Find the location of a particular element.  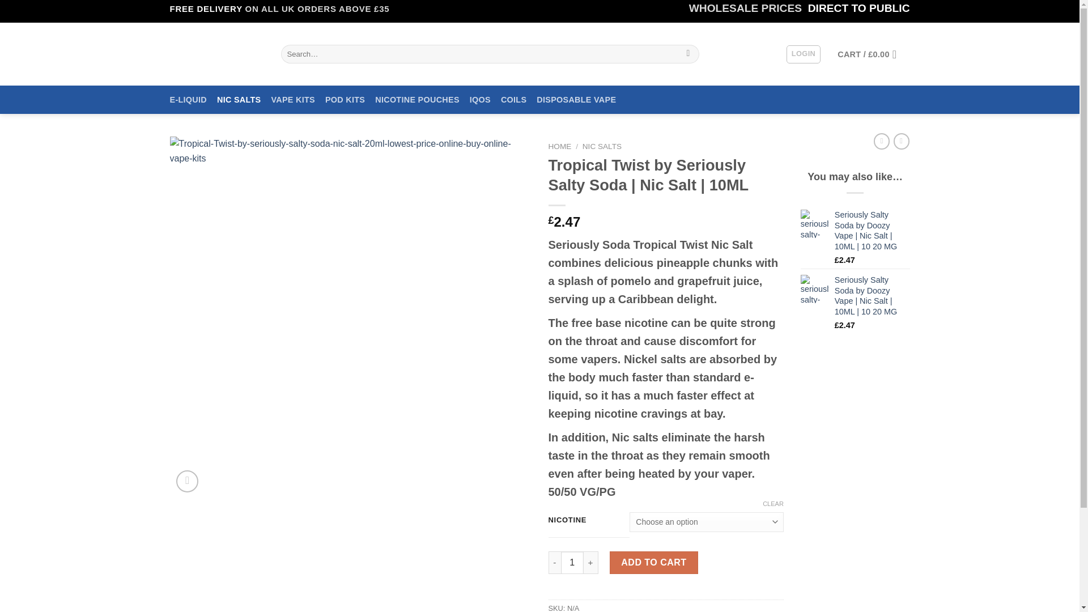

E-LIQUID is located at coordinates (188, 100).